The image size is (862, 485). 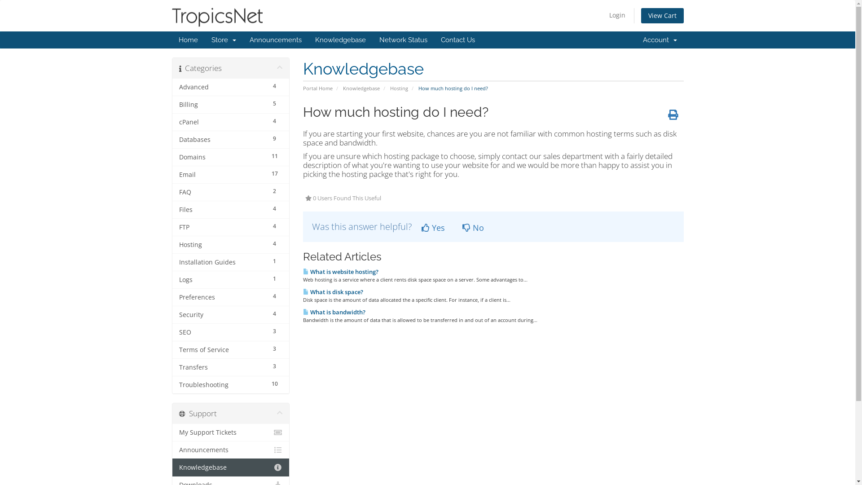 What do you see at coordinates (341, 272) in the screenshot?
I see `What is website hosting?` at bounding box center [341, 272].